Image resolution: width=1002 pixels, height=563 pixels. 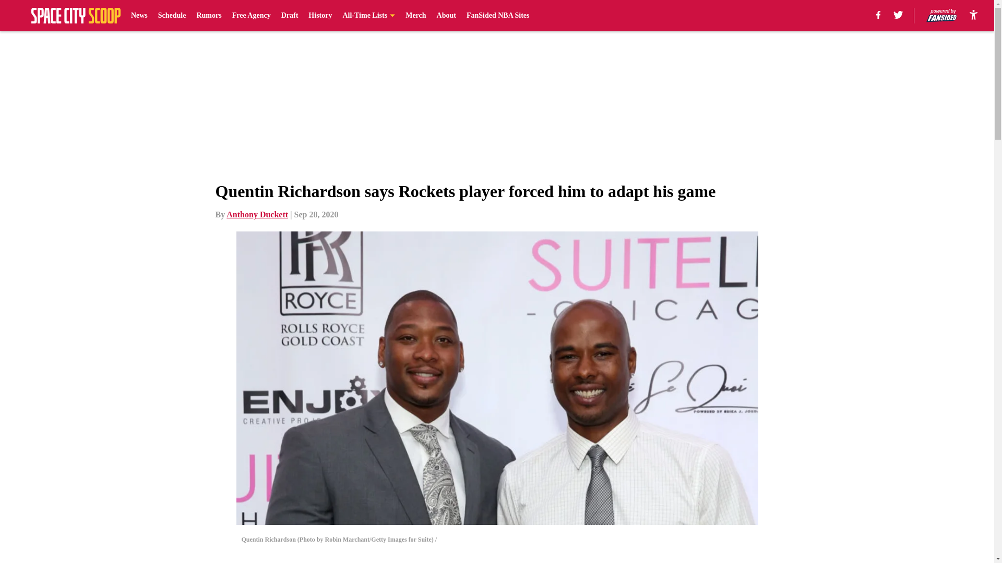 What do you see at coordinates (209, 16) in the screenshot?
I see `Rumors` at bounding box center [209, 16].